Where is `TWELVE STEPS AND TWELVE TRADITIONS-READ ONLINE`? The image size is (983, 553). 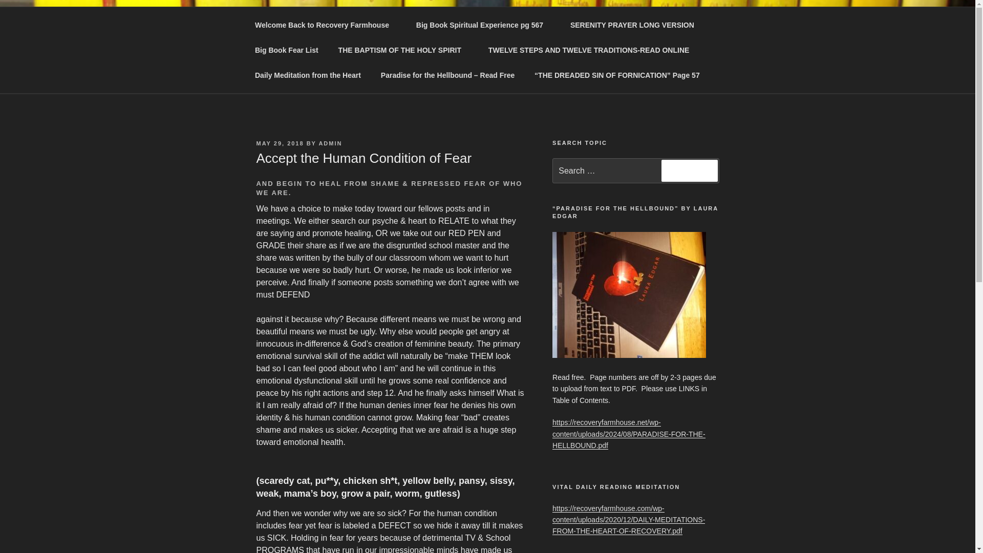 TWELVE STEPS AND TWELVE TRADITIONS-READ ONLINE is located at coordinates (592, 50).